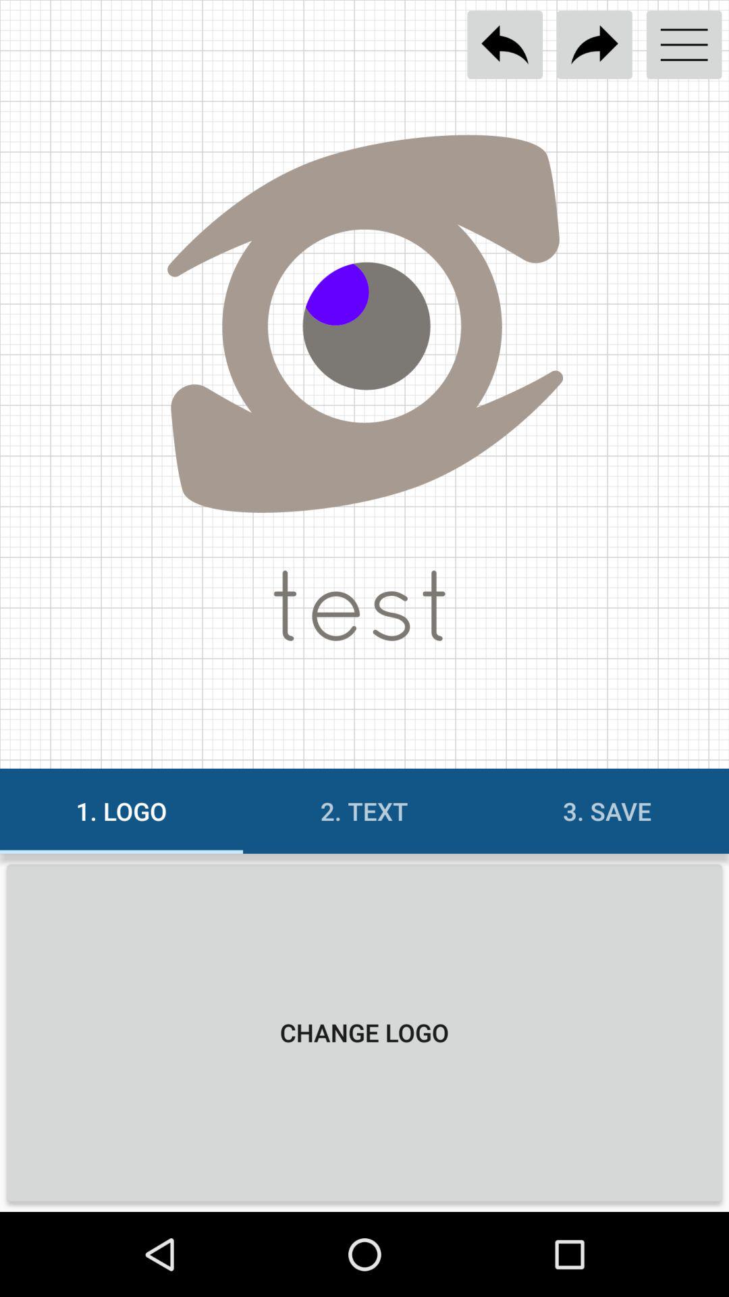  I want to click on go previous, so click(505, 45).